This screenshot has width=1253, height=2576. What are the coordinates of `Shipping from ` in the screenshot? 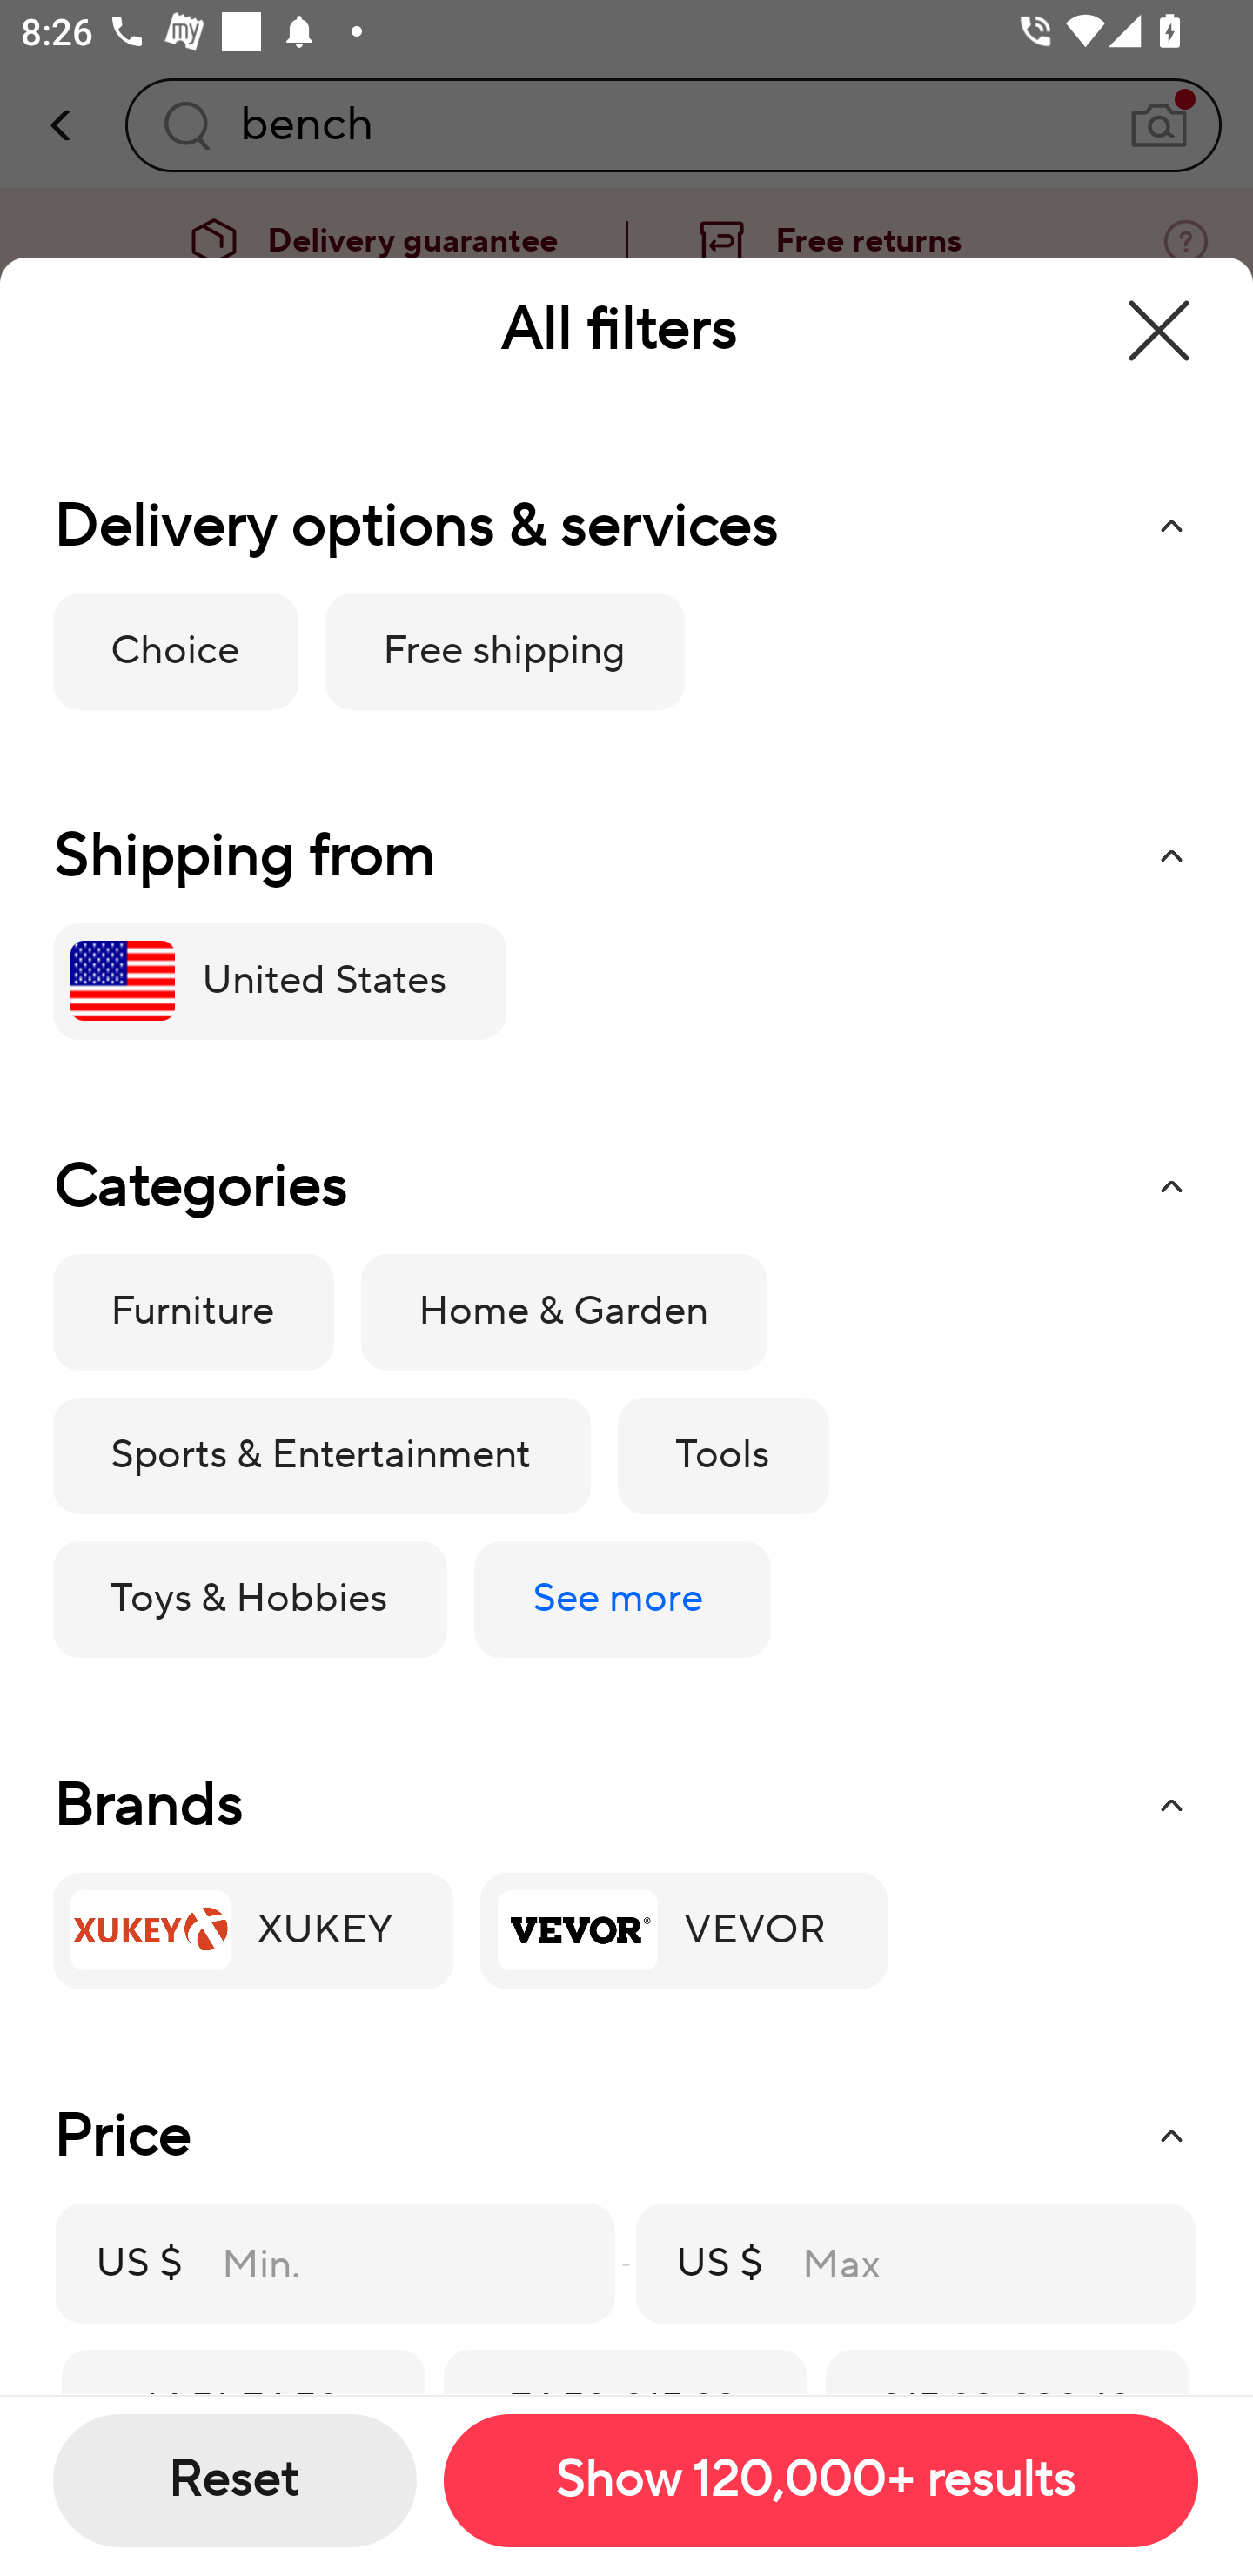 It's located at (626, 856).